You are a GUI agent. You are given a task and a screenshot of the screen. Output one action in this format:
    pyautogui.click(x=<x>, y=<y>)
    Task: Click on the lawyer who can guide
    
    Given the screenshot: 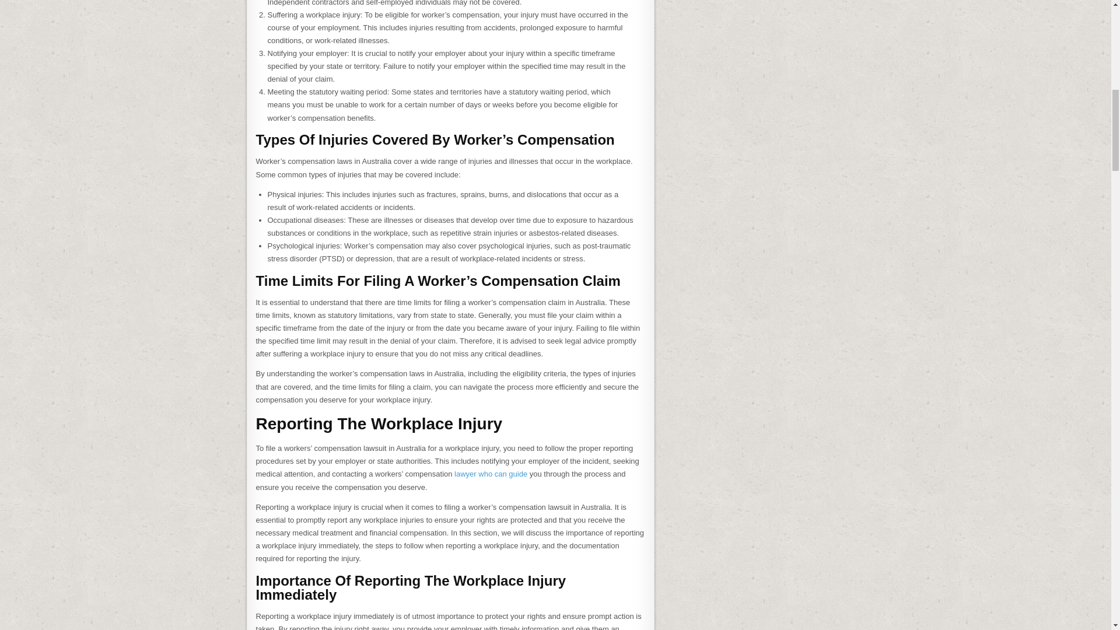 What is the action you would take?
    pyautogui.click(x=492, y=474)
    